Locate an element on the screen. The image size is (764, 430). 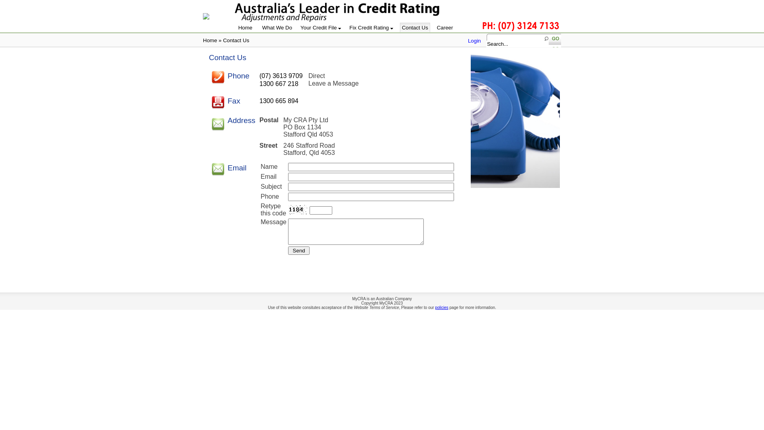
 Home  is located at coordinates (245, 28).